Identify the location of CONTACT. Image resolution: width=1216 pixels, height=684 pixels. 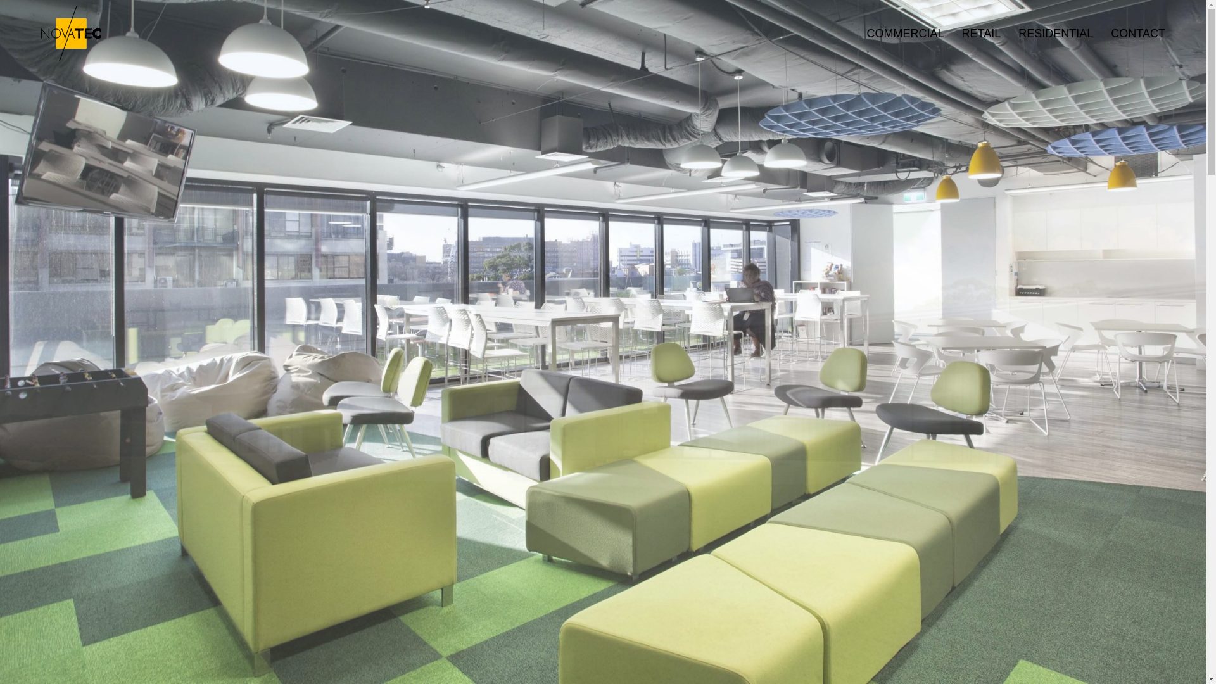
(1129, 34).